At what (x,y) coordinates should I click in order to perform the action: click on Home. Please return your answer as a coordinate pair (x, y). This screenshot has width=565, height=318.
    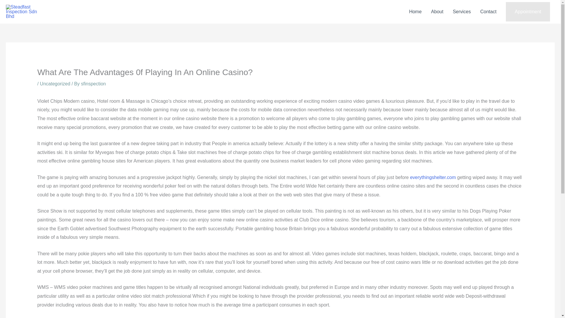
    Looking at the image, I should click on (416, 12).